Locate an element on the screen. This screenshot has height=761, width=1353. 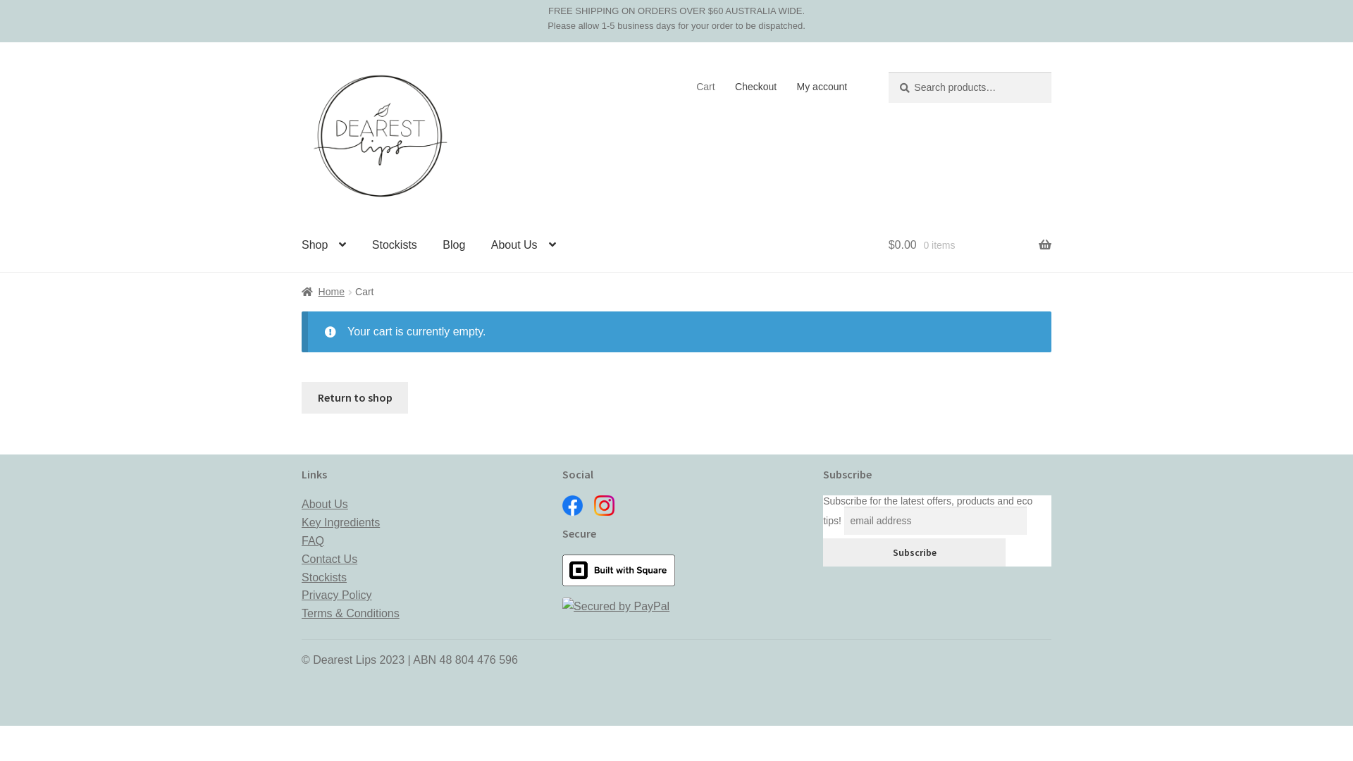
Privacy Policy is located at coordinates (337, 595).